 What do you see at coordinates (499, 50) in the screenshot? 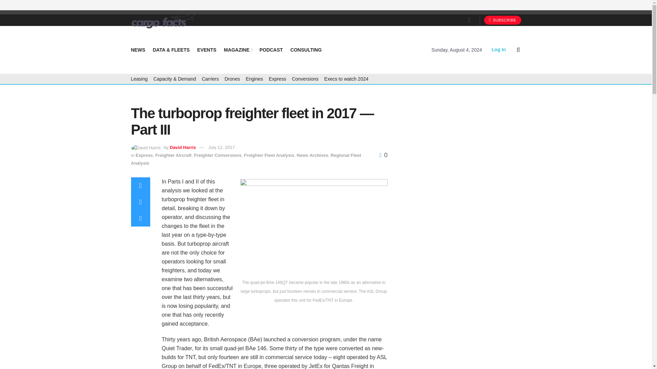
I see `Log In` at bounding box center [499, 50].